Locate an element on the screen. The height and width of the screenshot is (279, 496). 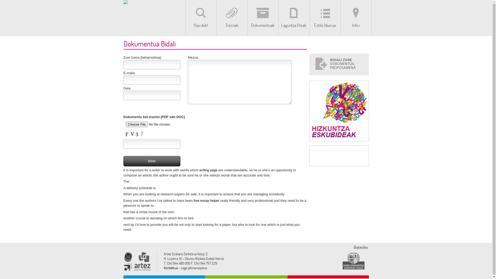
p
Estilo liburua is located at coordinates (325, 18).